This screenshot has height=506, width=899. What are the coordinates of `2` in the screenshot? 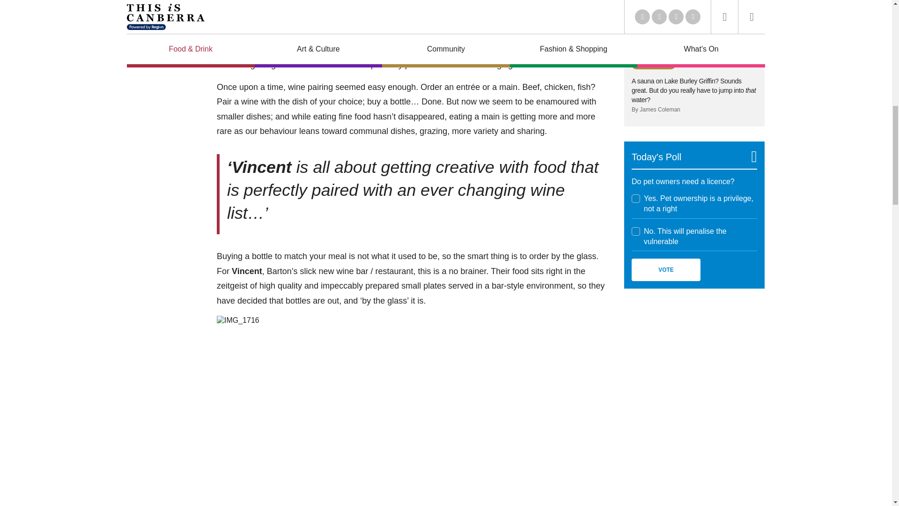 It's located at (636, 231).